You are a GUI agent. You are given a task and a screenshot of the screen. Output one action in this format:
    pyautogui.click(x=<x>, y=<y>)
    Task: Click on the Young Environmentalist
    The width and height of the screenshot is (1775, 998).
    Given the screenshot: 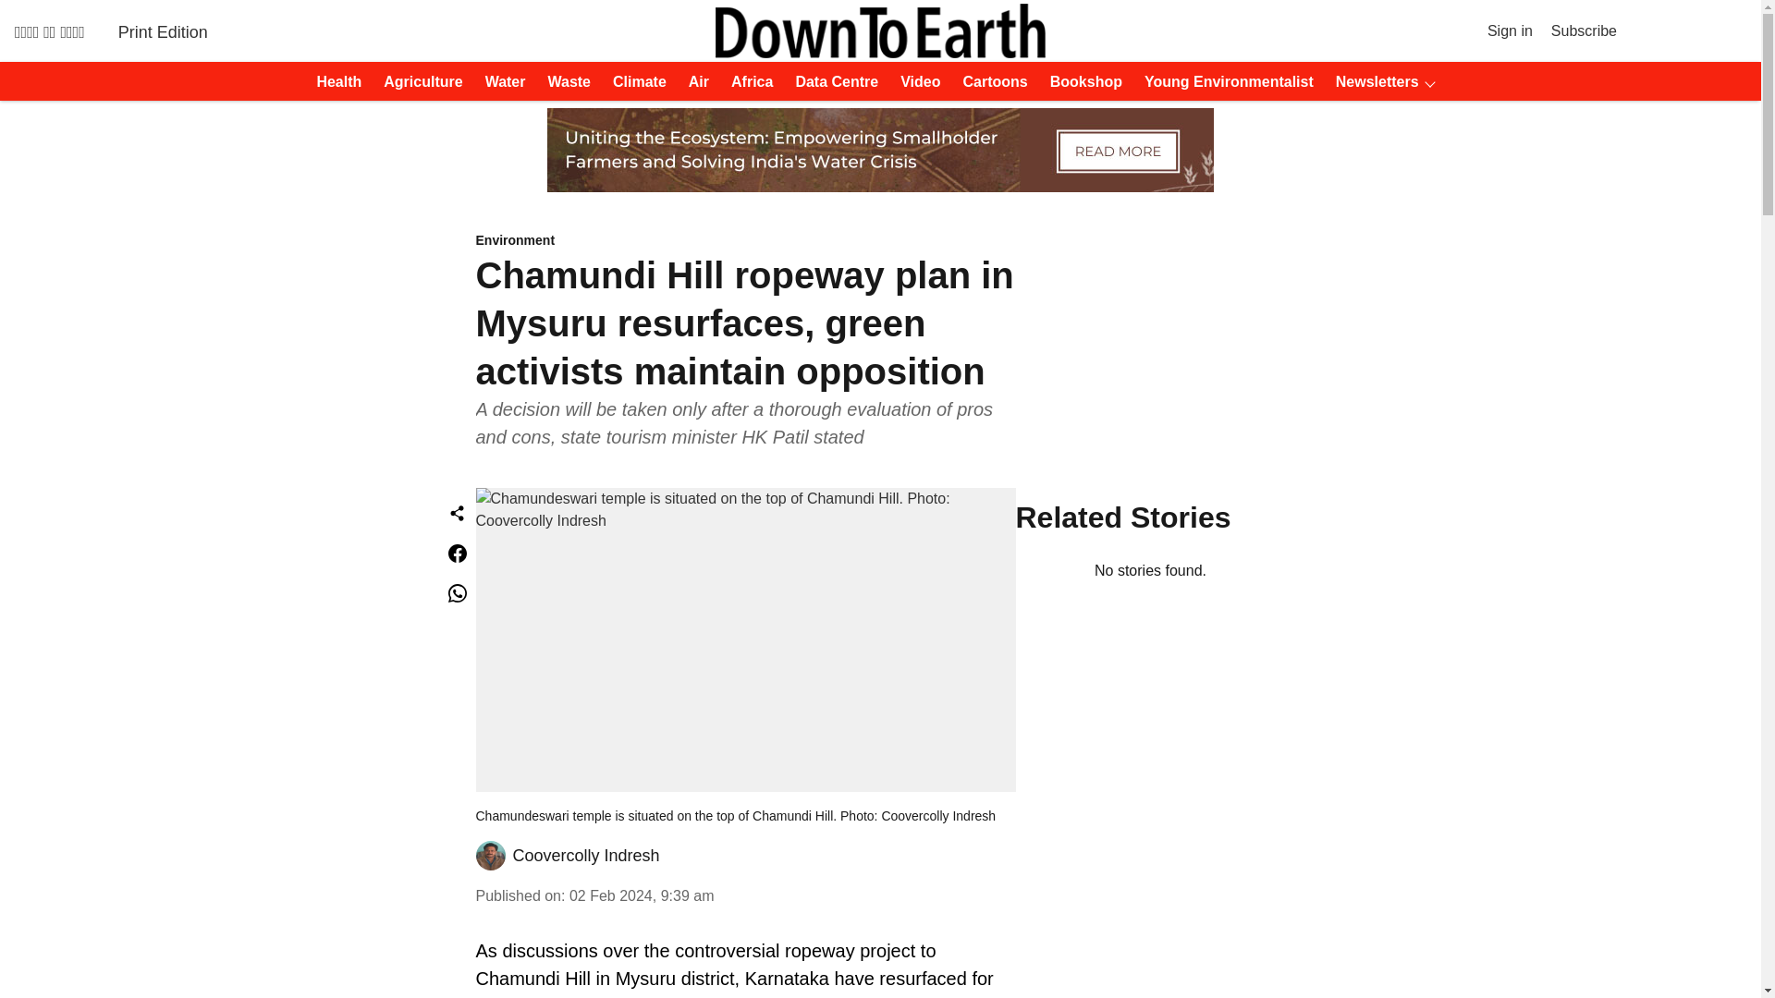 What is the action you would take?
    pyautogui.click(x=1223, y=82)
    